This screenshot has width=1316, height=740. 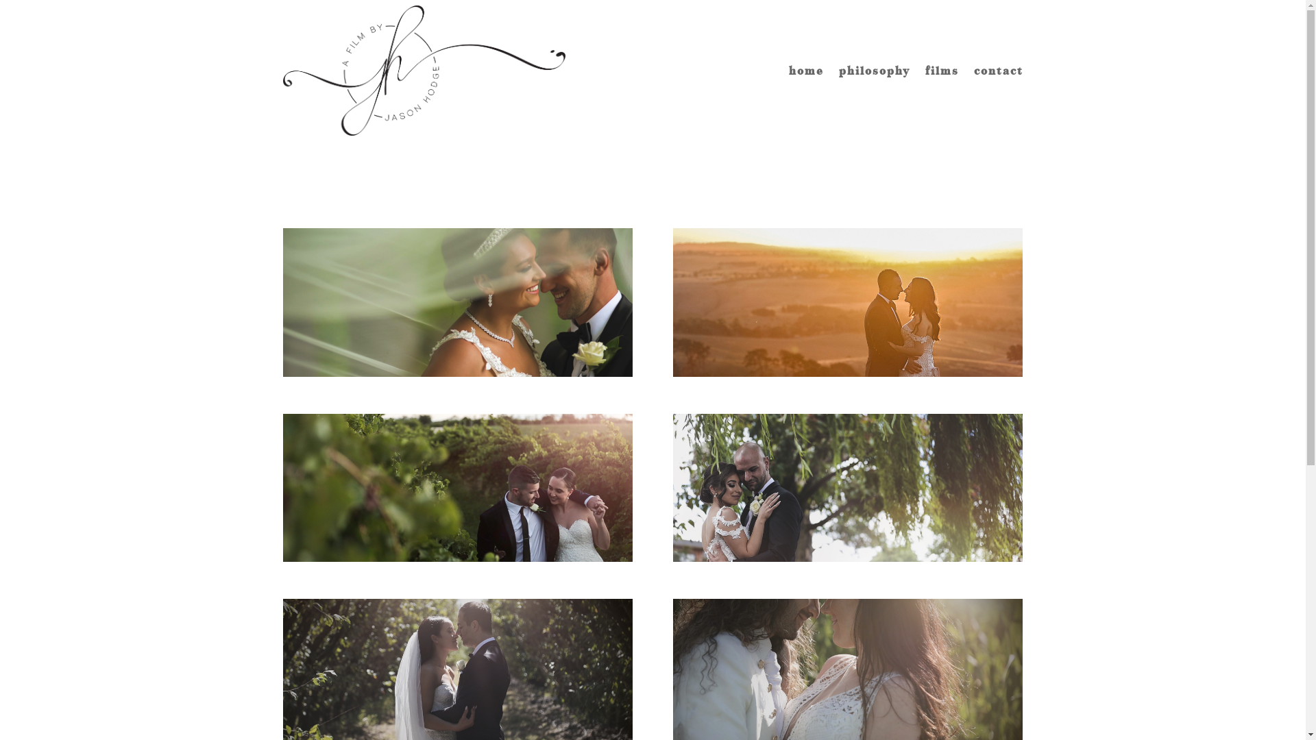 I want to click on AdamAlana Park Hyatt, so click(x=457, y=302).